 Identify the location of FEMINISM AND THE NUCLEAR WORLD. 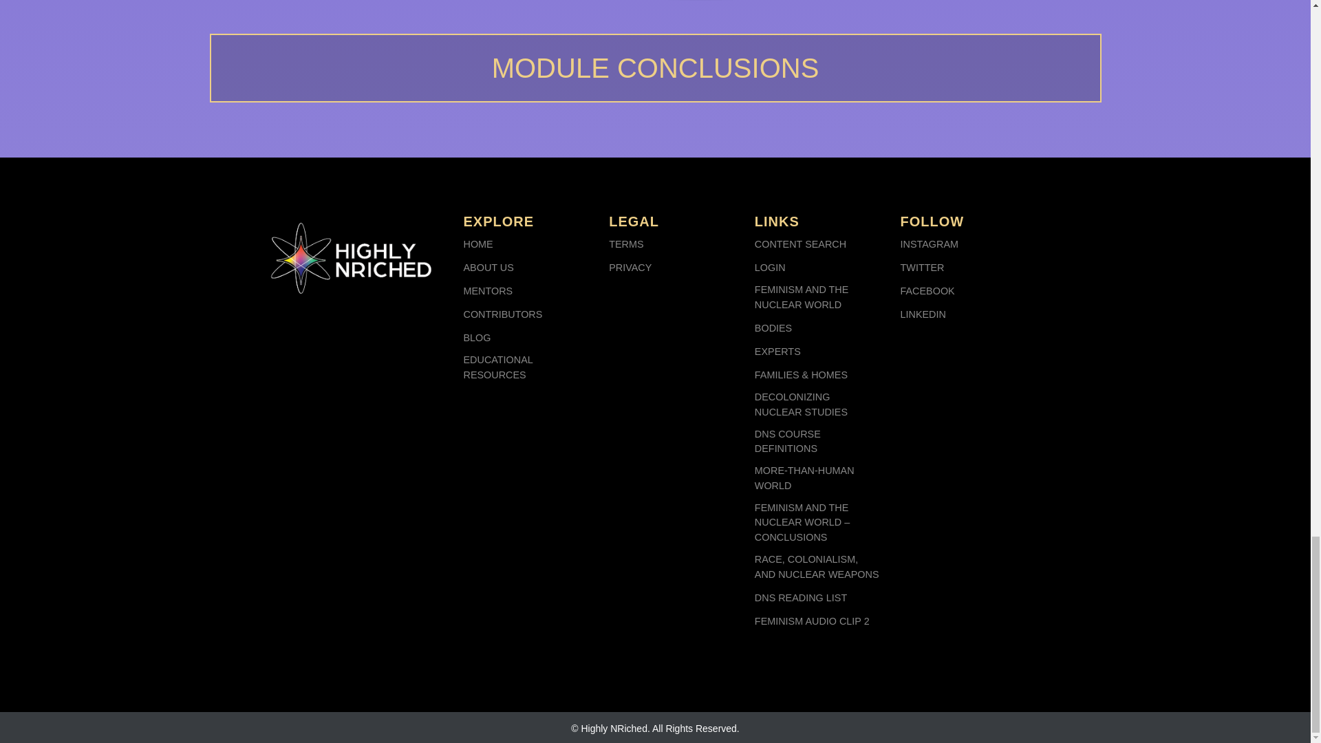
(817, 297).